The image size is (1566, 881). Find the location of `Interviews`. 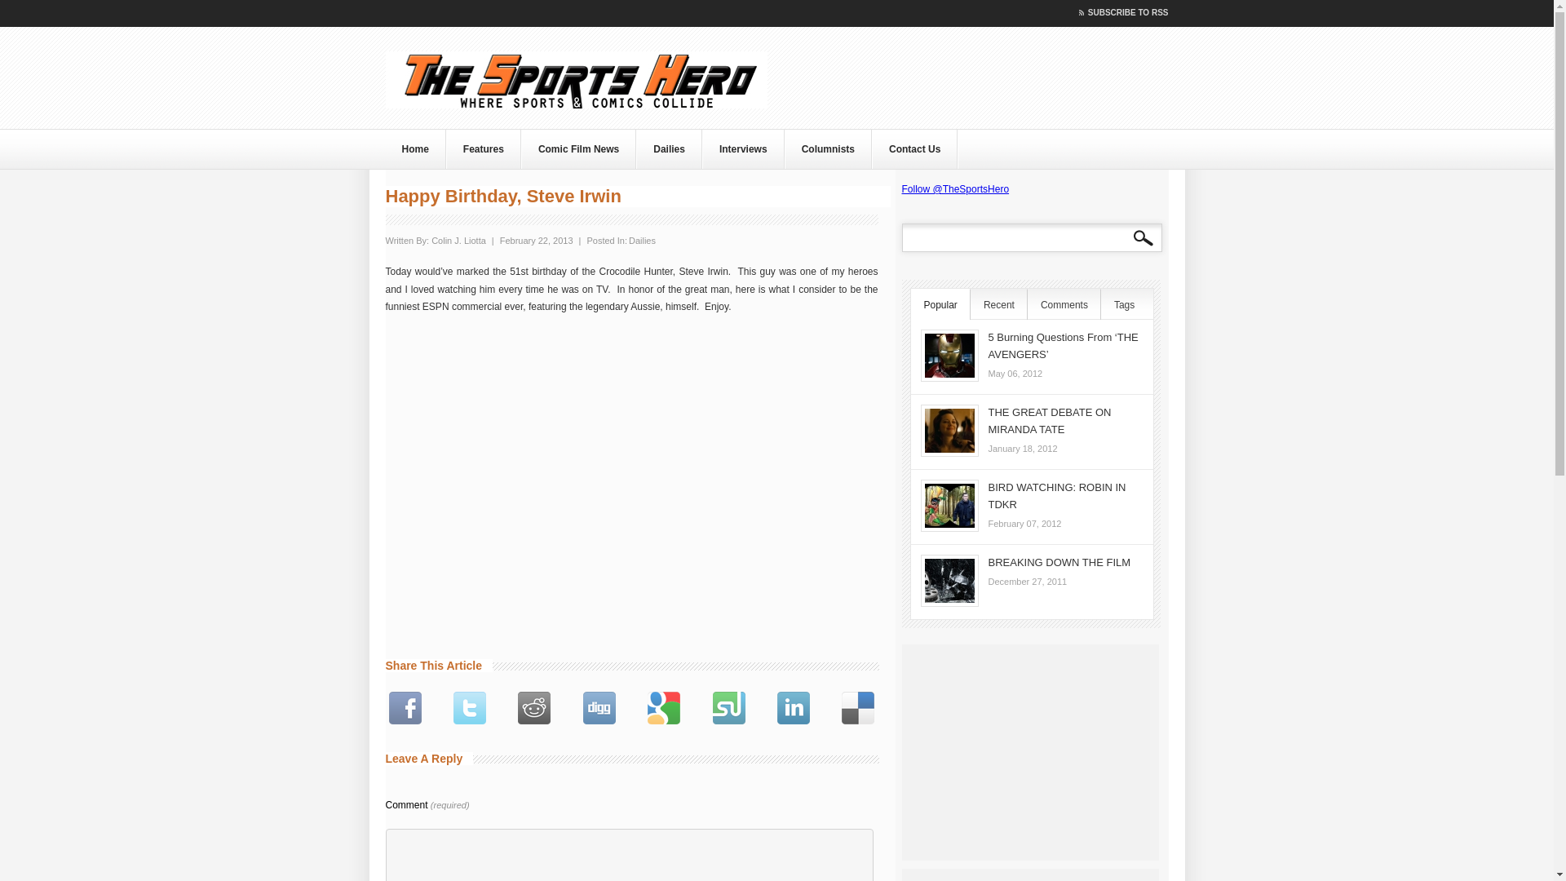

Interviews is located at coordinates (744, 148).